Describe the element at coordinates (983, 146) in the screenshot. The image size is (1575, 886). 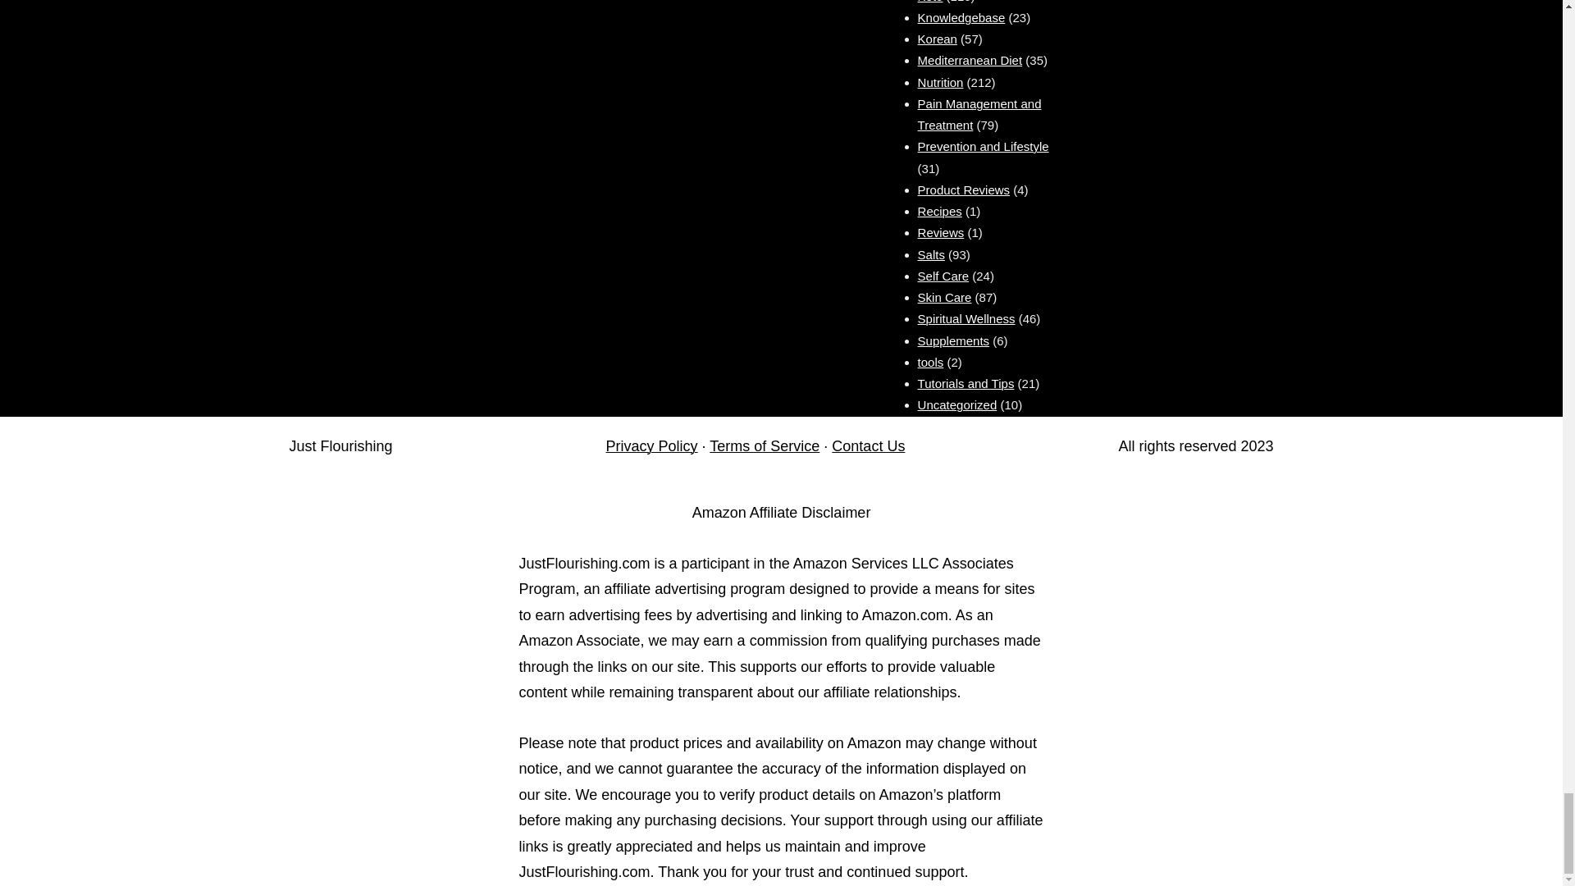
I see `Prevention and Lifestyle` at that location.